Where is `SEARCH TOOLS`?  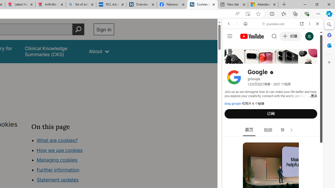
SEARCH TOOLS is located at coordinates (286, 60).